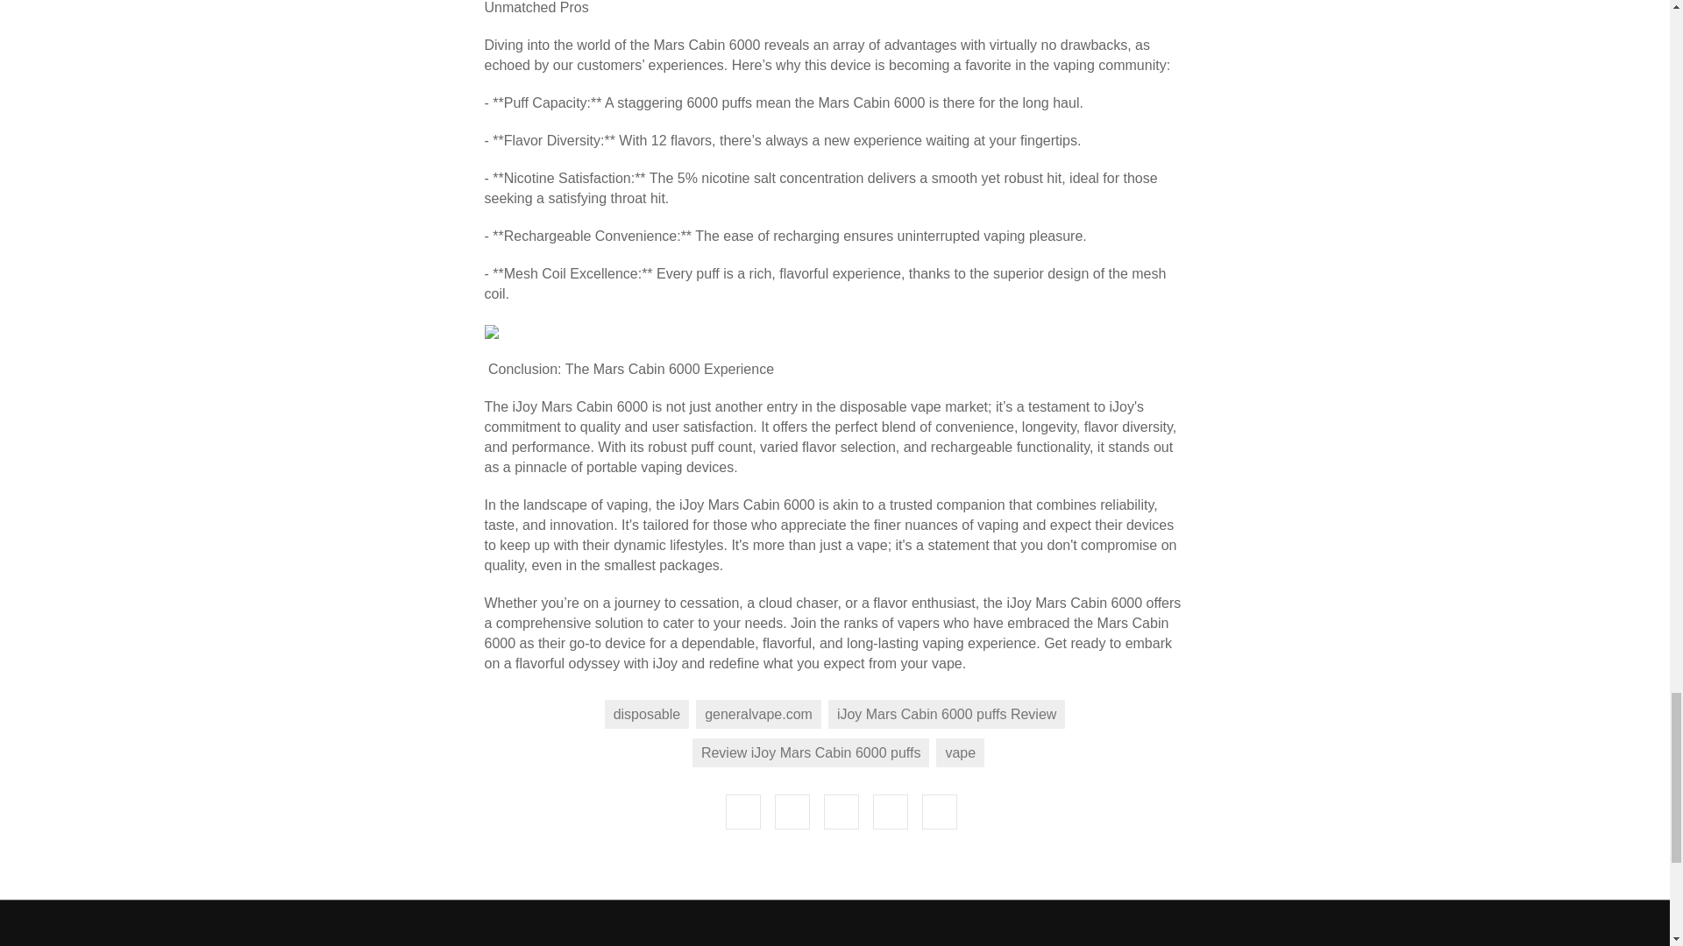 Image resolution: width=1683 pixels, height=946 pixels. What do you see at coordinates (742, 426) in the screenshot?
I see `Facebook` at bounding box center [742, 426].